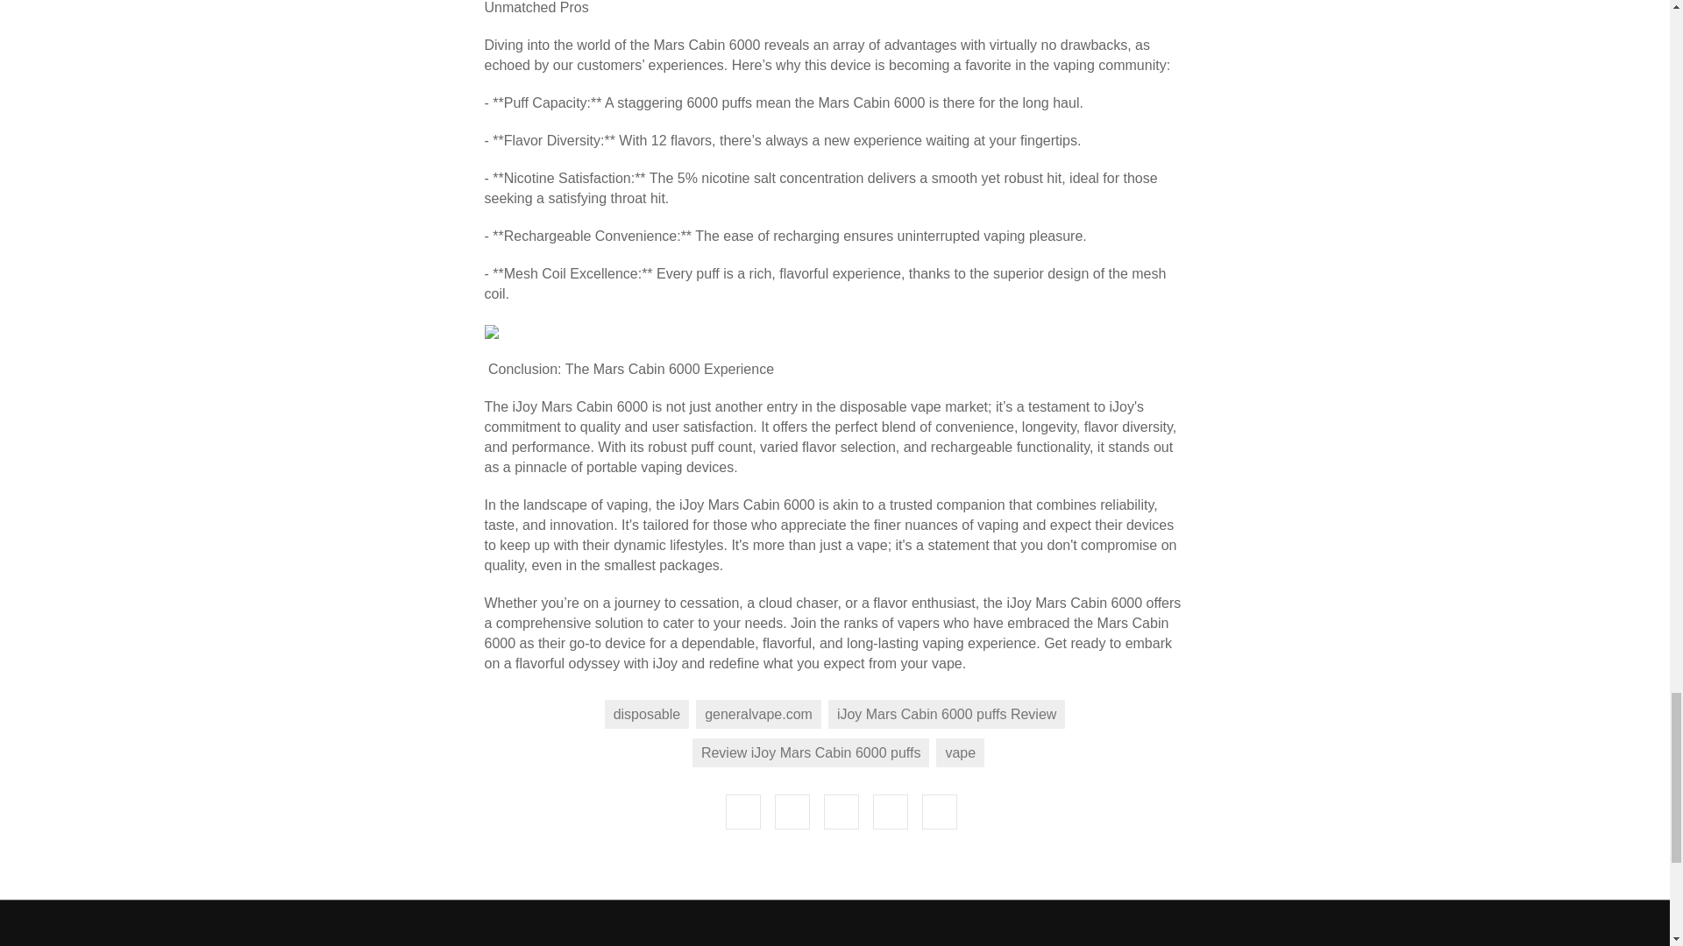 Image resolution: width=1683 pixels, height=946 pixels. What do you see at coordinates (742, 426) in the screenshot?
I see `Facebook` at bounding box center [742, 426].